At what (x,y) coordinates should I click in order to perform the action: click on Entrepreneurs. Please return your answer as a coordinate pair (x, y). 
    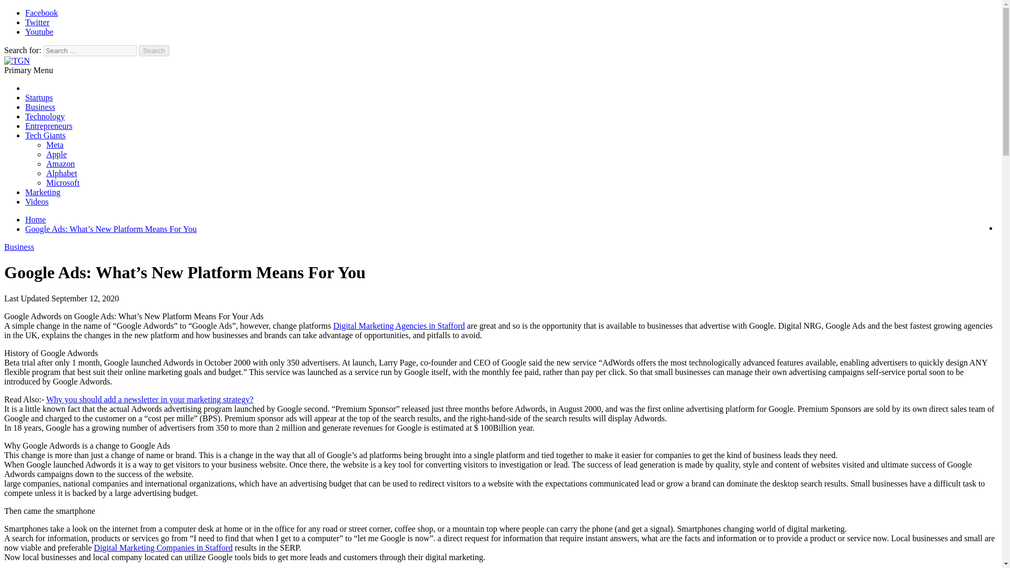
    Looking at the image, I should click on (49, 126).